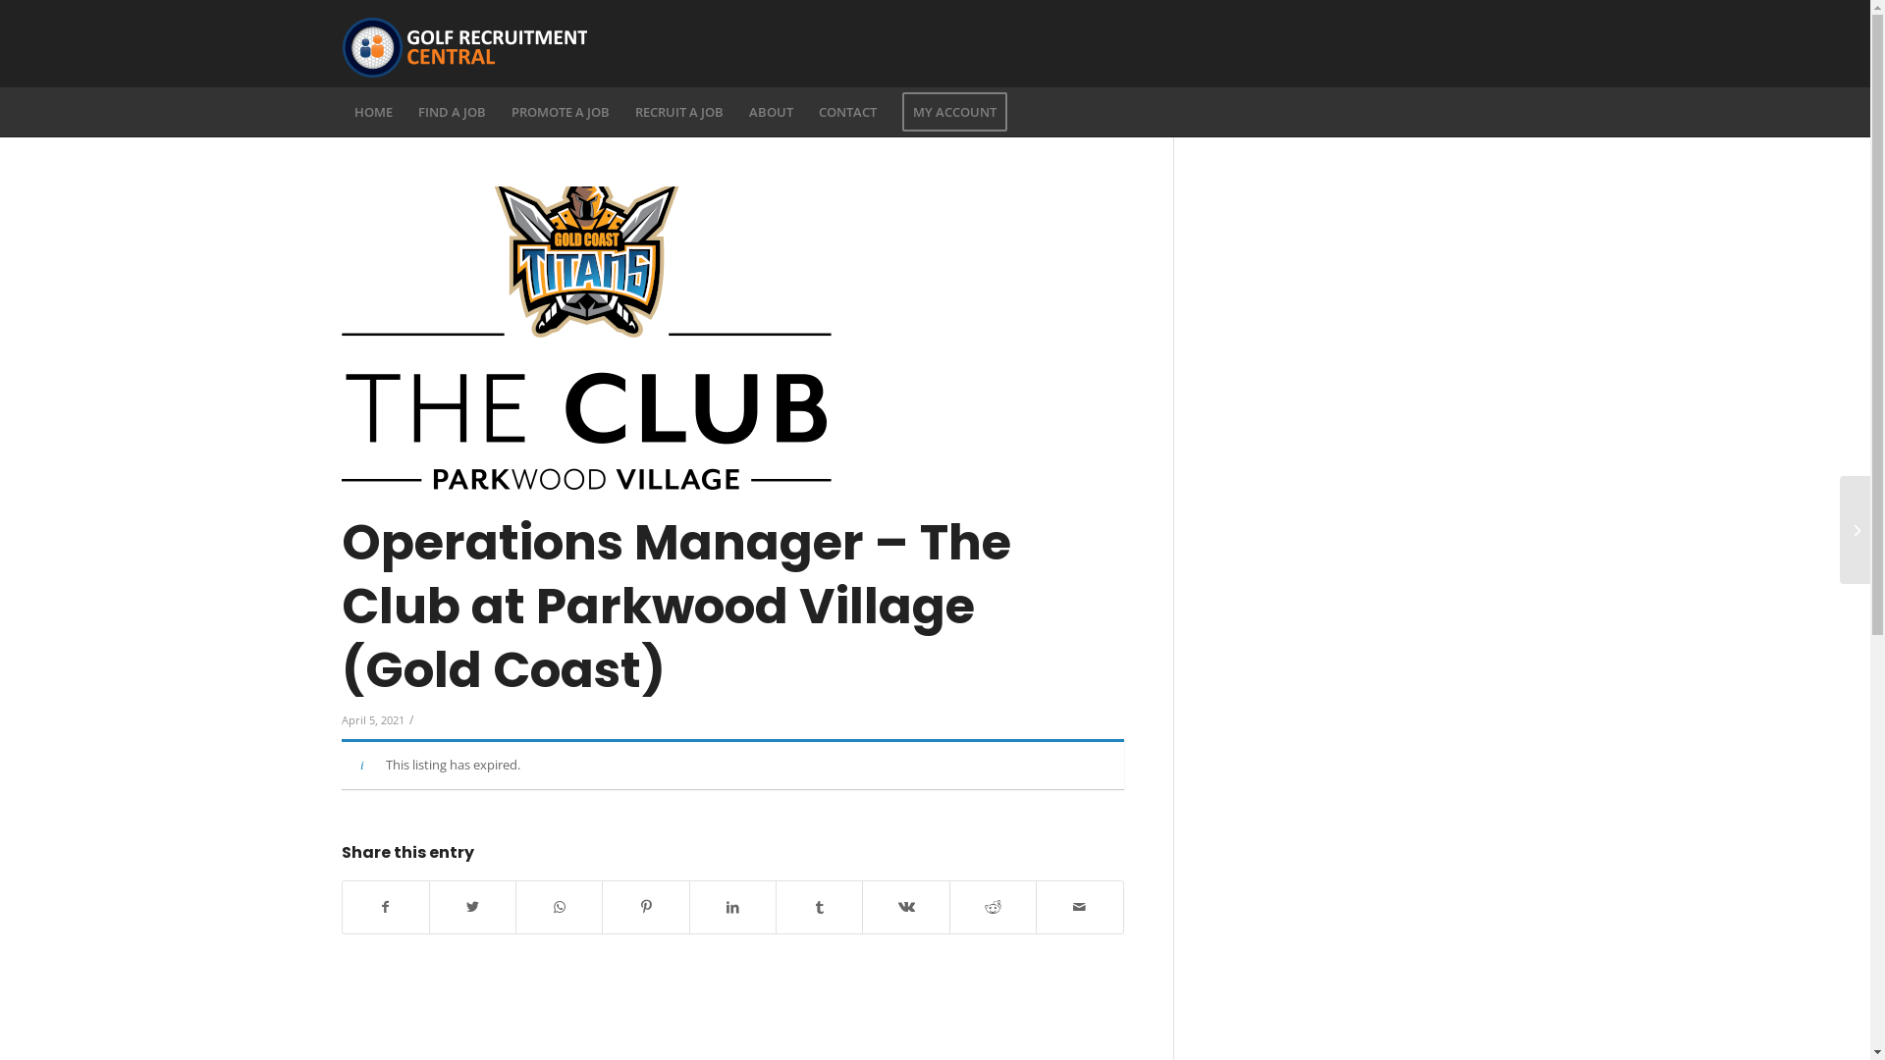 This screenshot has width=1885, height=1060. What do you see at coordinates (561, 112) in the screenshot?
I see `PROMOTE A JOB` at bounding box center [561, 112].